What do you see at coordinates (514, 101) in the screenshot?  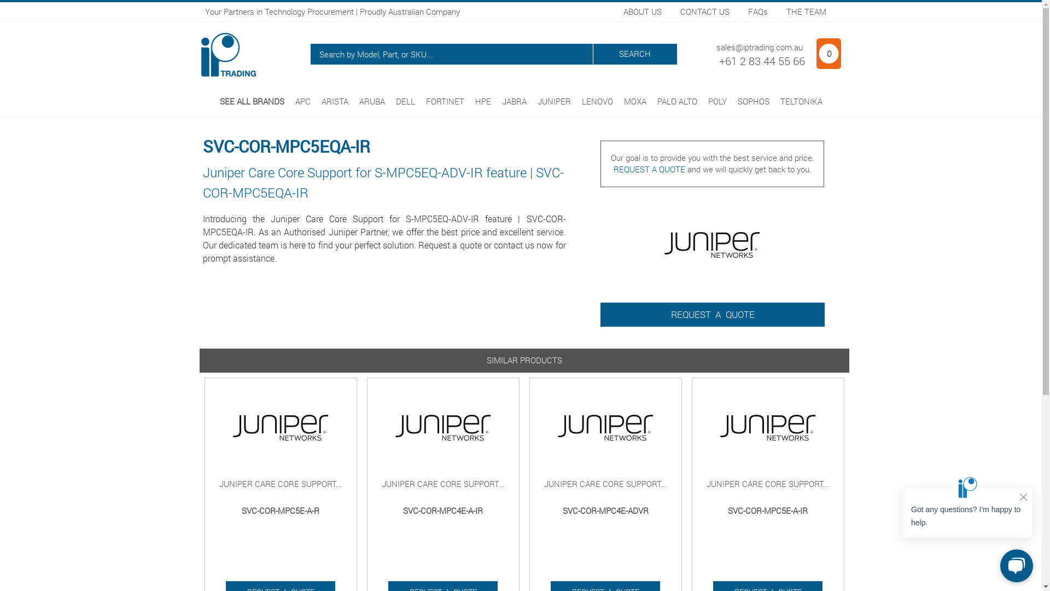 I see `JABRA` at bounding box center [514, 101].